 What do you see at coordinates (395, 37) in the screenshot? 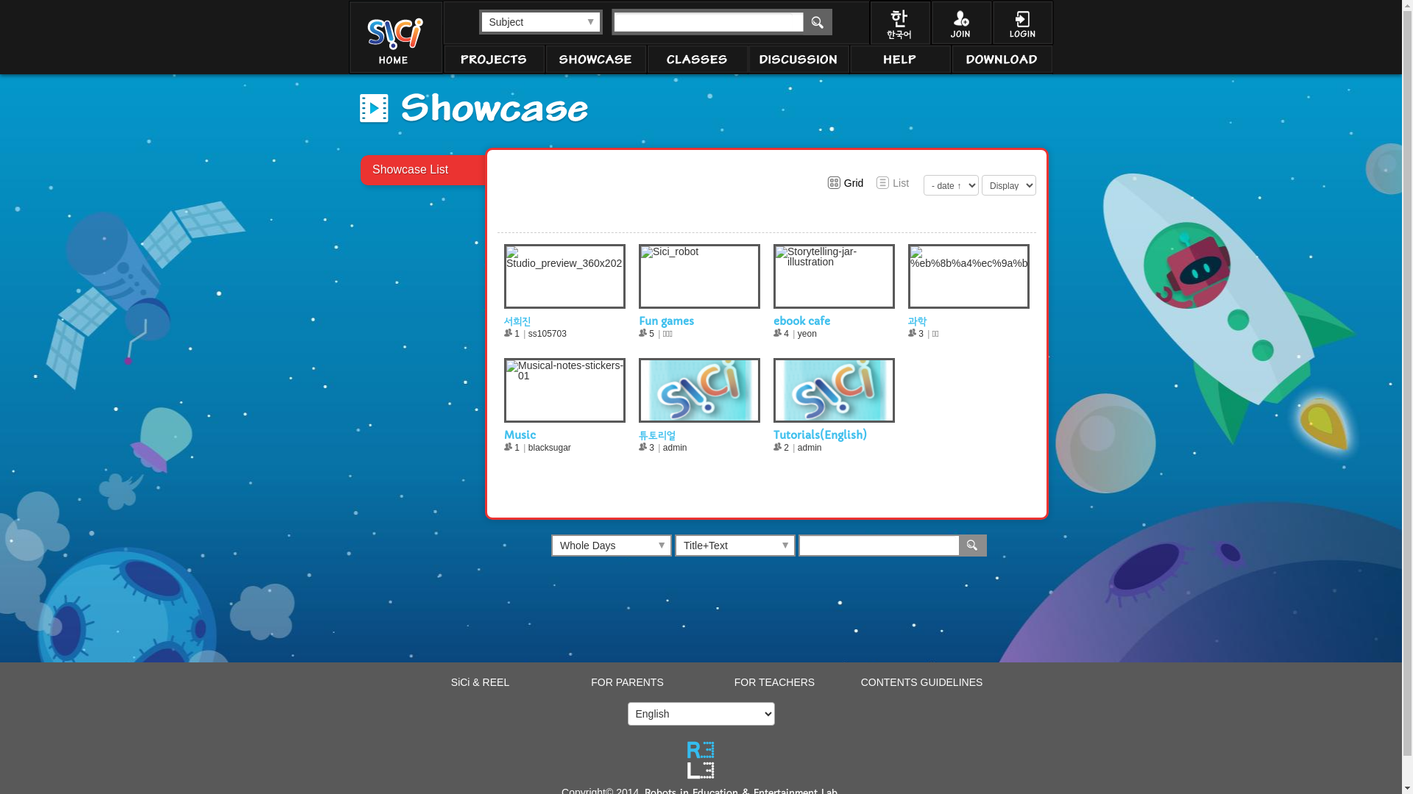
I see `Home` at bounding box center [395, 37].